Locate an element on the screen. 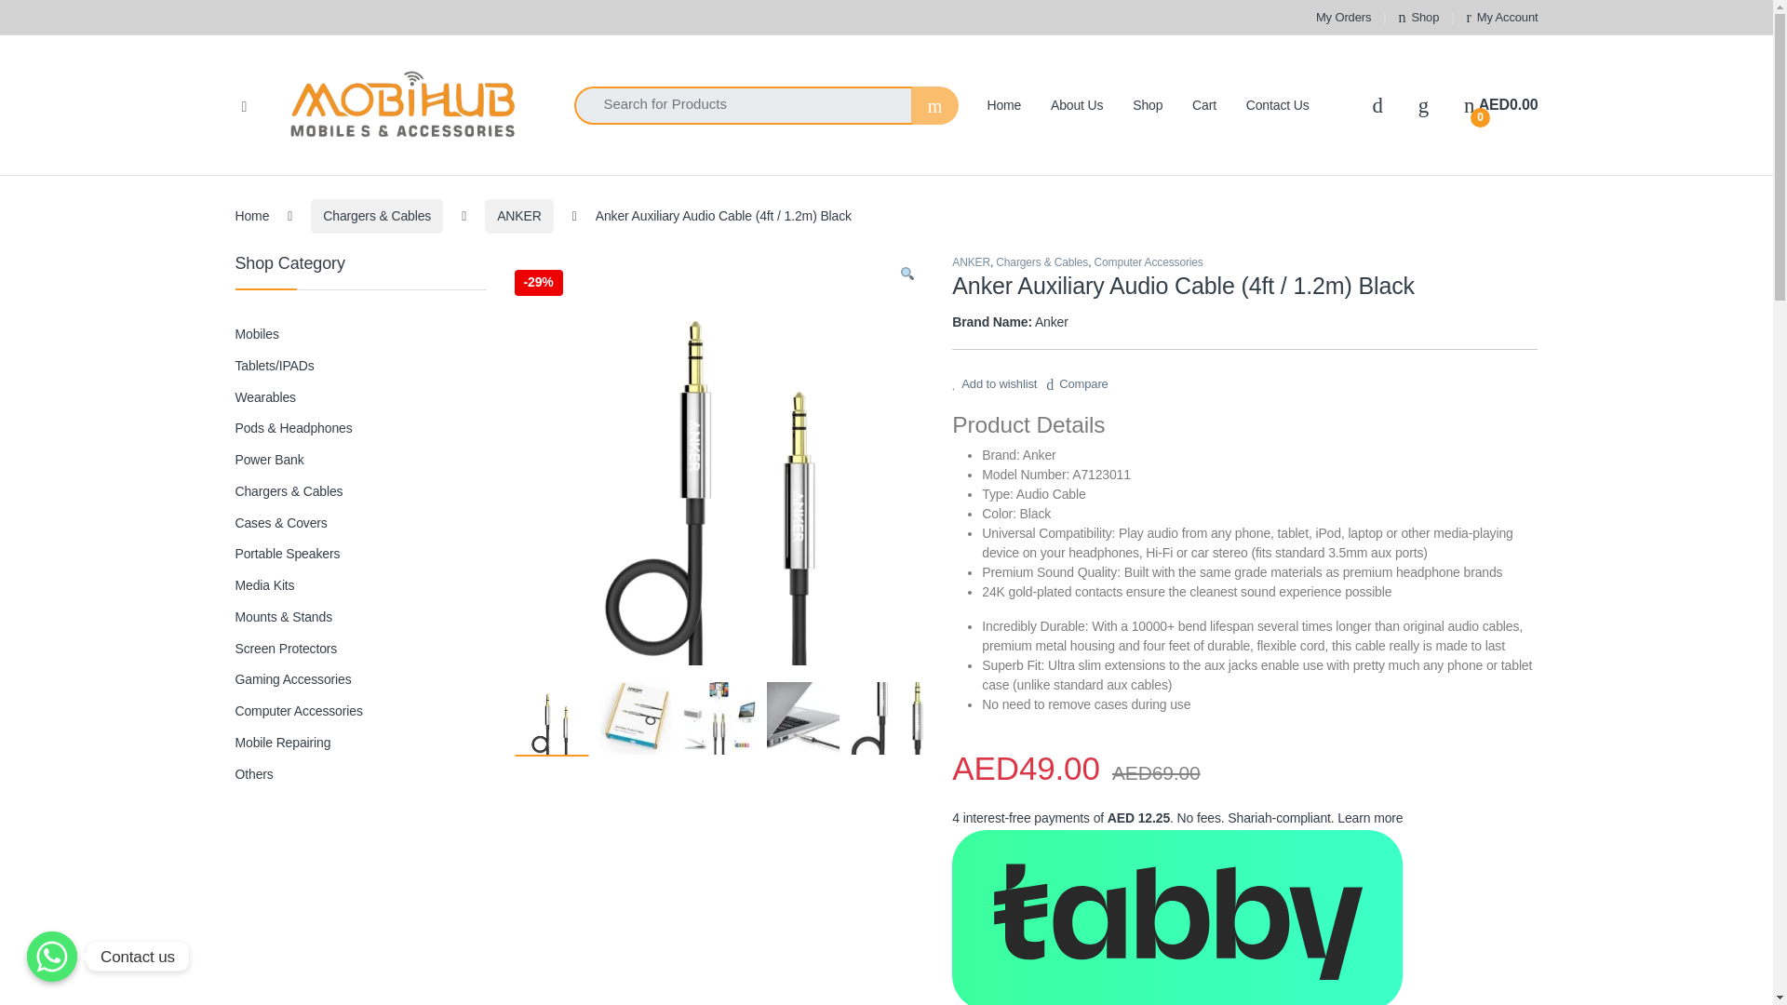 The image size is (1787, 1005). Cart is located at coordinates (1204, 105).